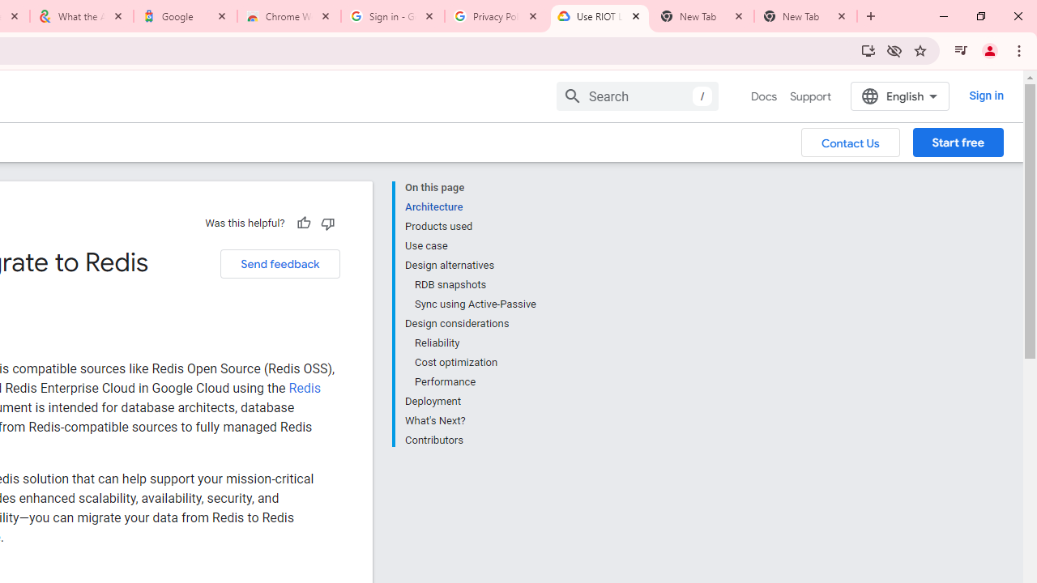 This screenshot has width=1037, height=583. What do you see at coordinates (289, 16) in the screenshot?
I see `Chrome Web Store - Color themes by Chrome` at bounding box center [289, 16].